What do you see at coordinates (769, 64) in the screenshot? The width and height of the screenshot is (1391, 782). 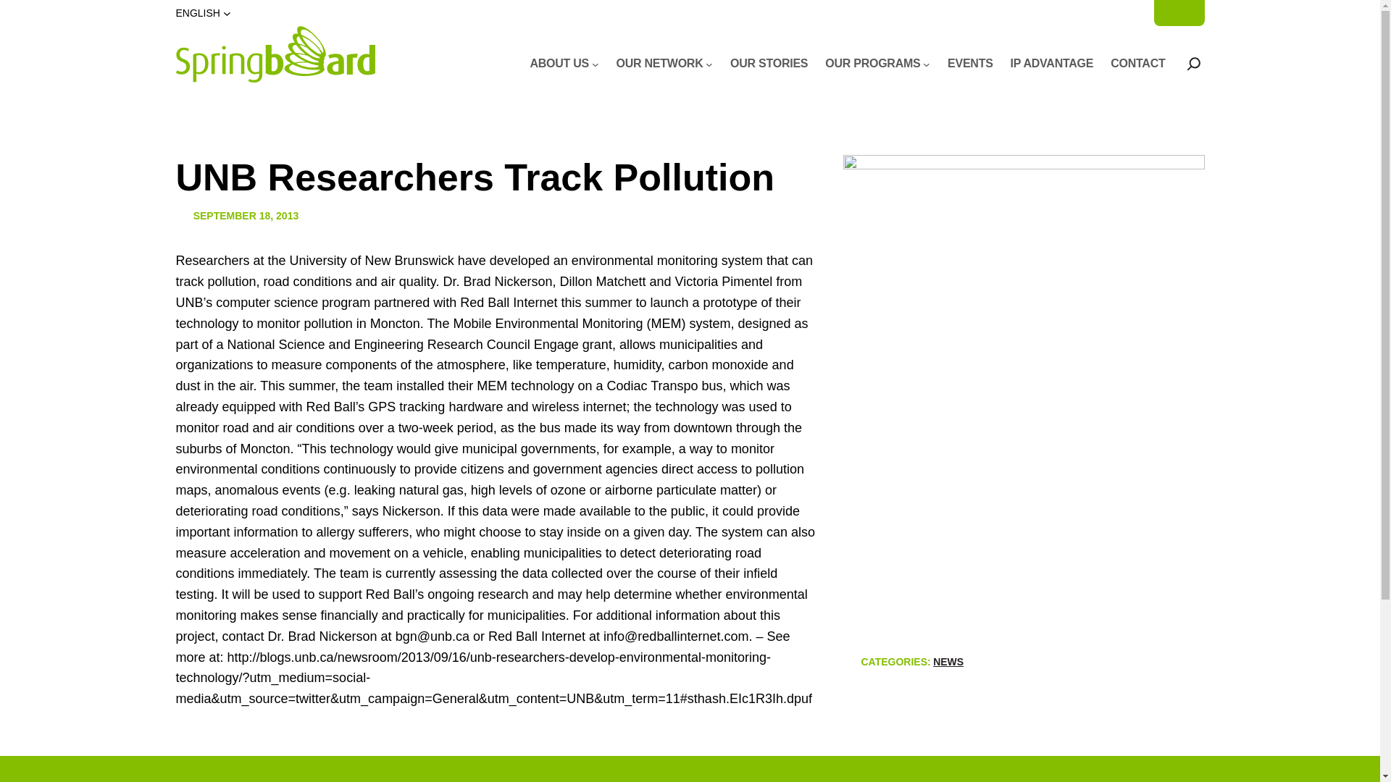 I see `OUR STORIES` at bounding box center [769, 64].